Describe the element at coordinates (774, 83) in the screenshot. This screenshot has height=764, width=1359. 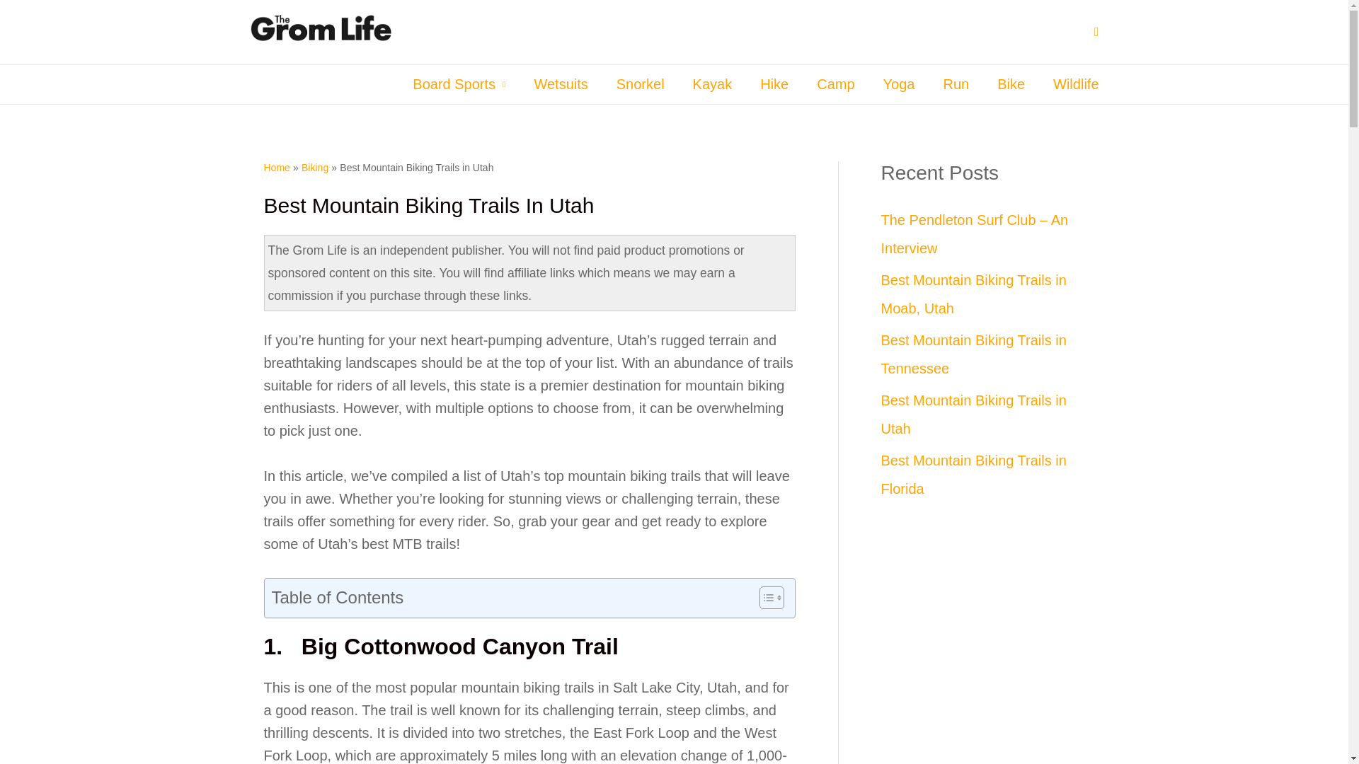
I see `Hike` at that location.